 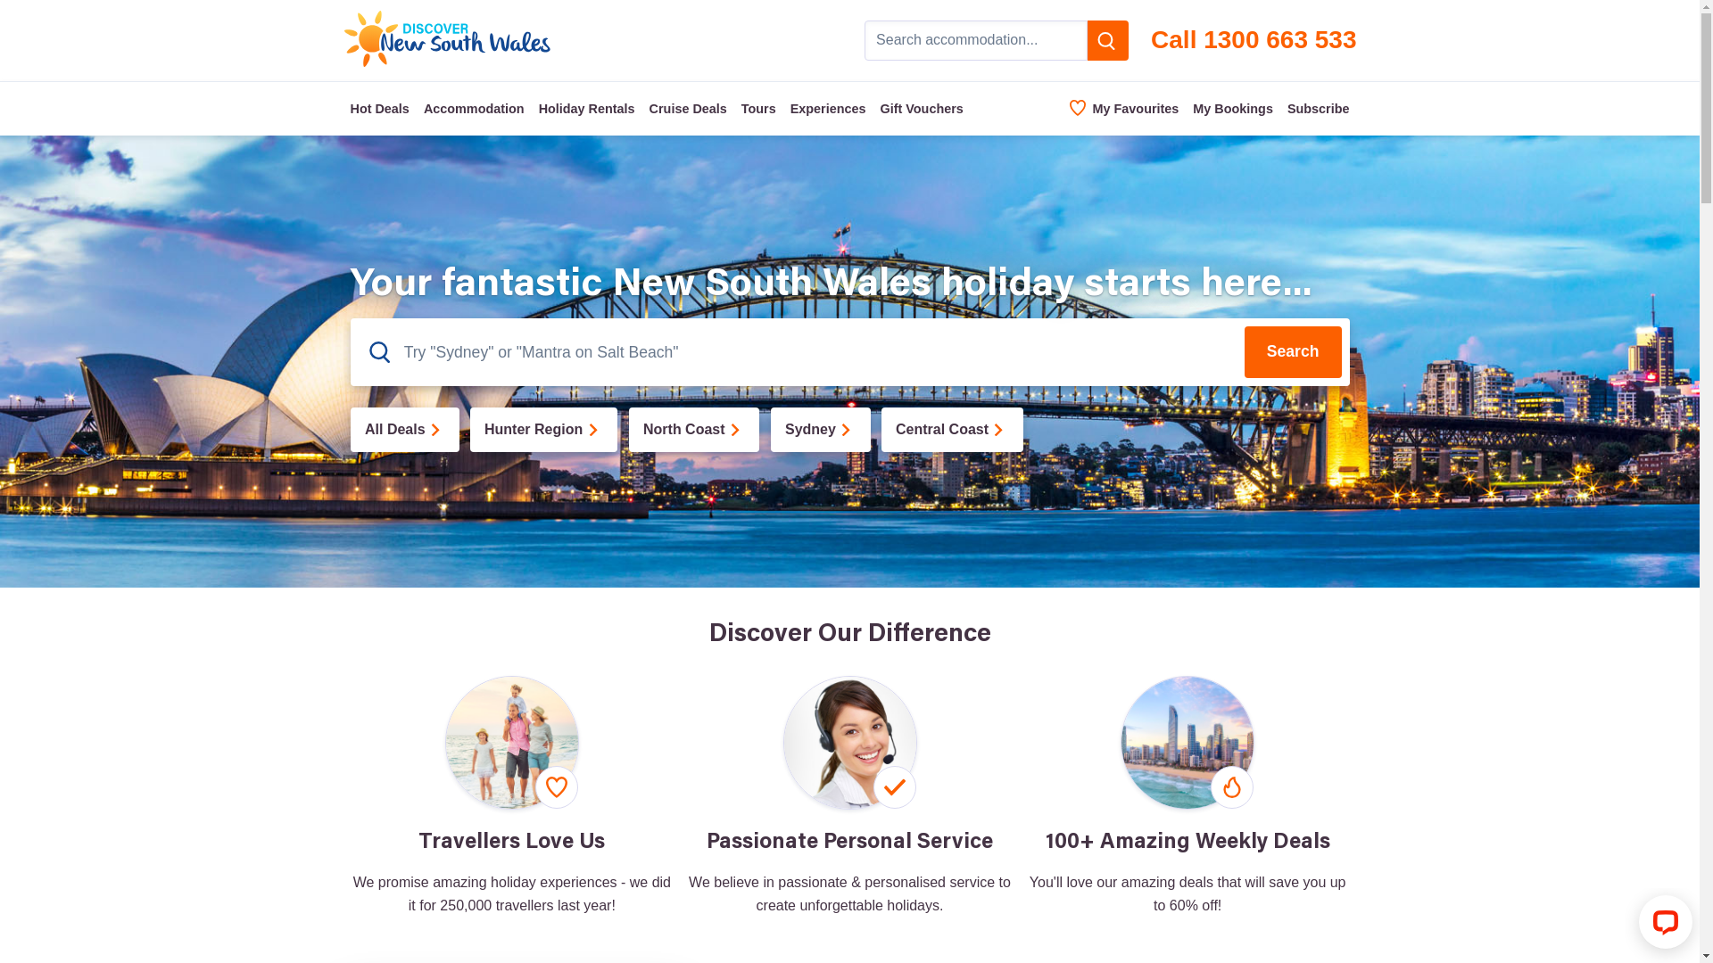 What do you see at coordinates (689, 109) in the screenshot?
I see `Cruise Deals` at bounding box center [689, 109].